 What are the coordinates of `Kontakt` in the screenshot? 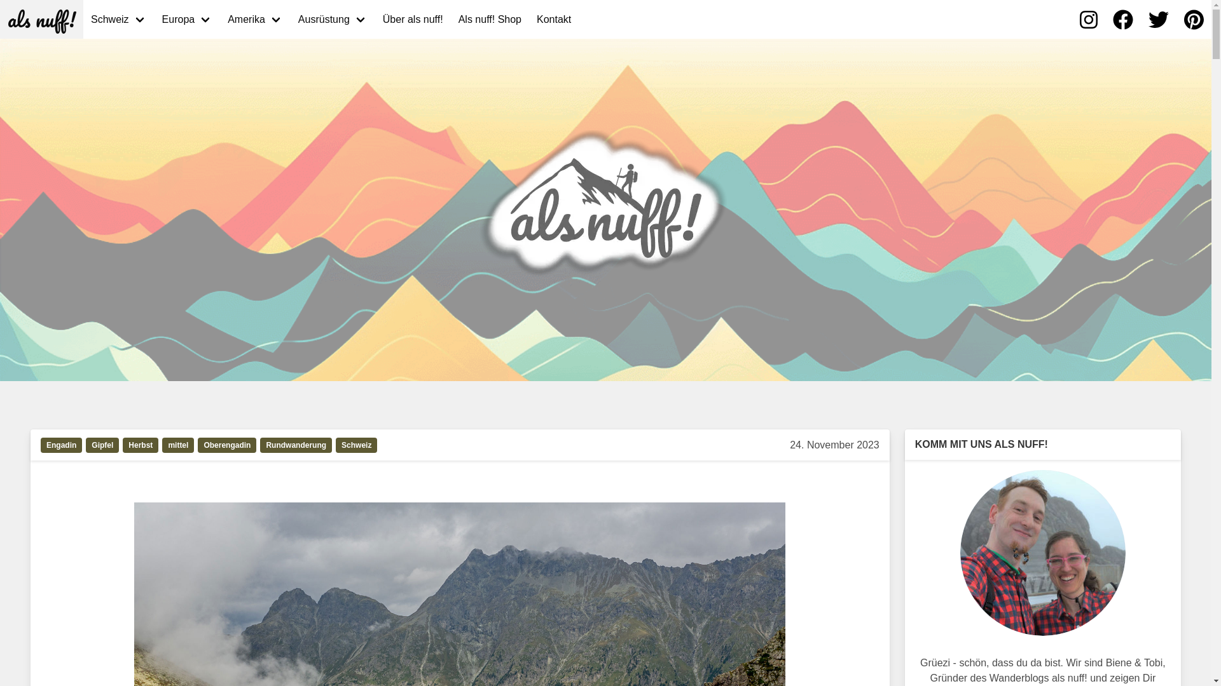 It's located at (554, 19).